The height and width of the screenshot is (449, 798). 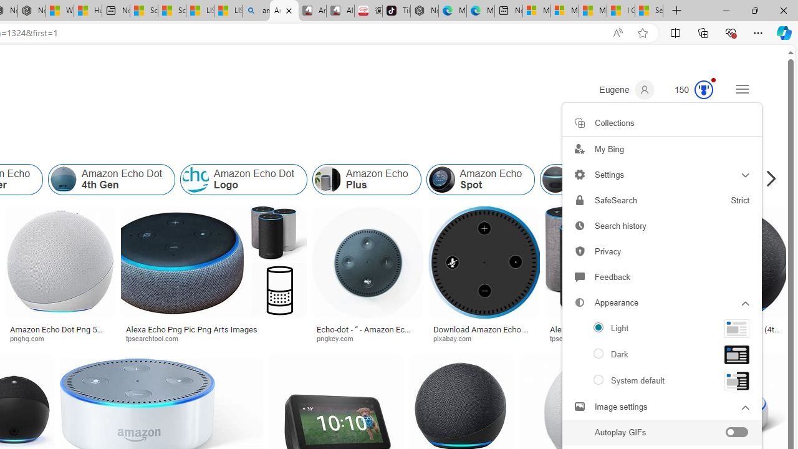 What do you see at coordinates (662, 380) in the screenshot?
I see `System default` at bounding box center [662, 380].